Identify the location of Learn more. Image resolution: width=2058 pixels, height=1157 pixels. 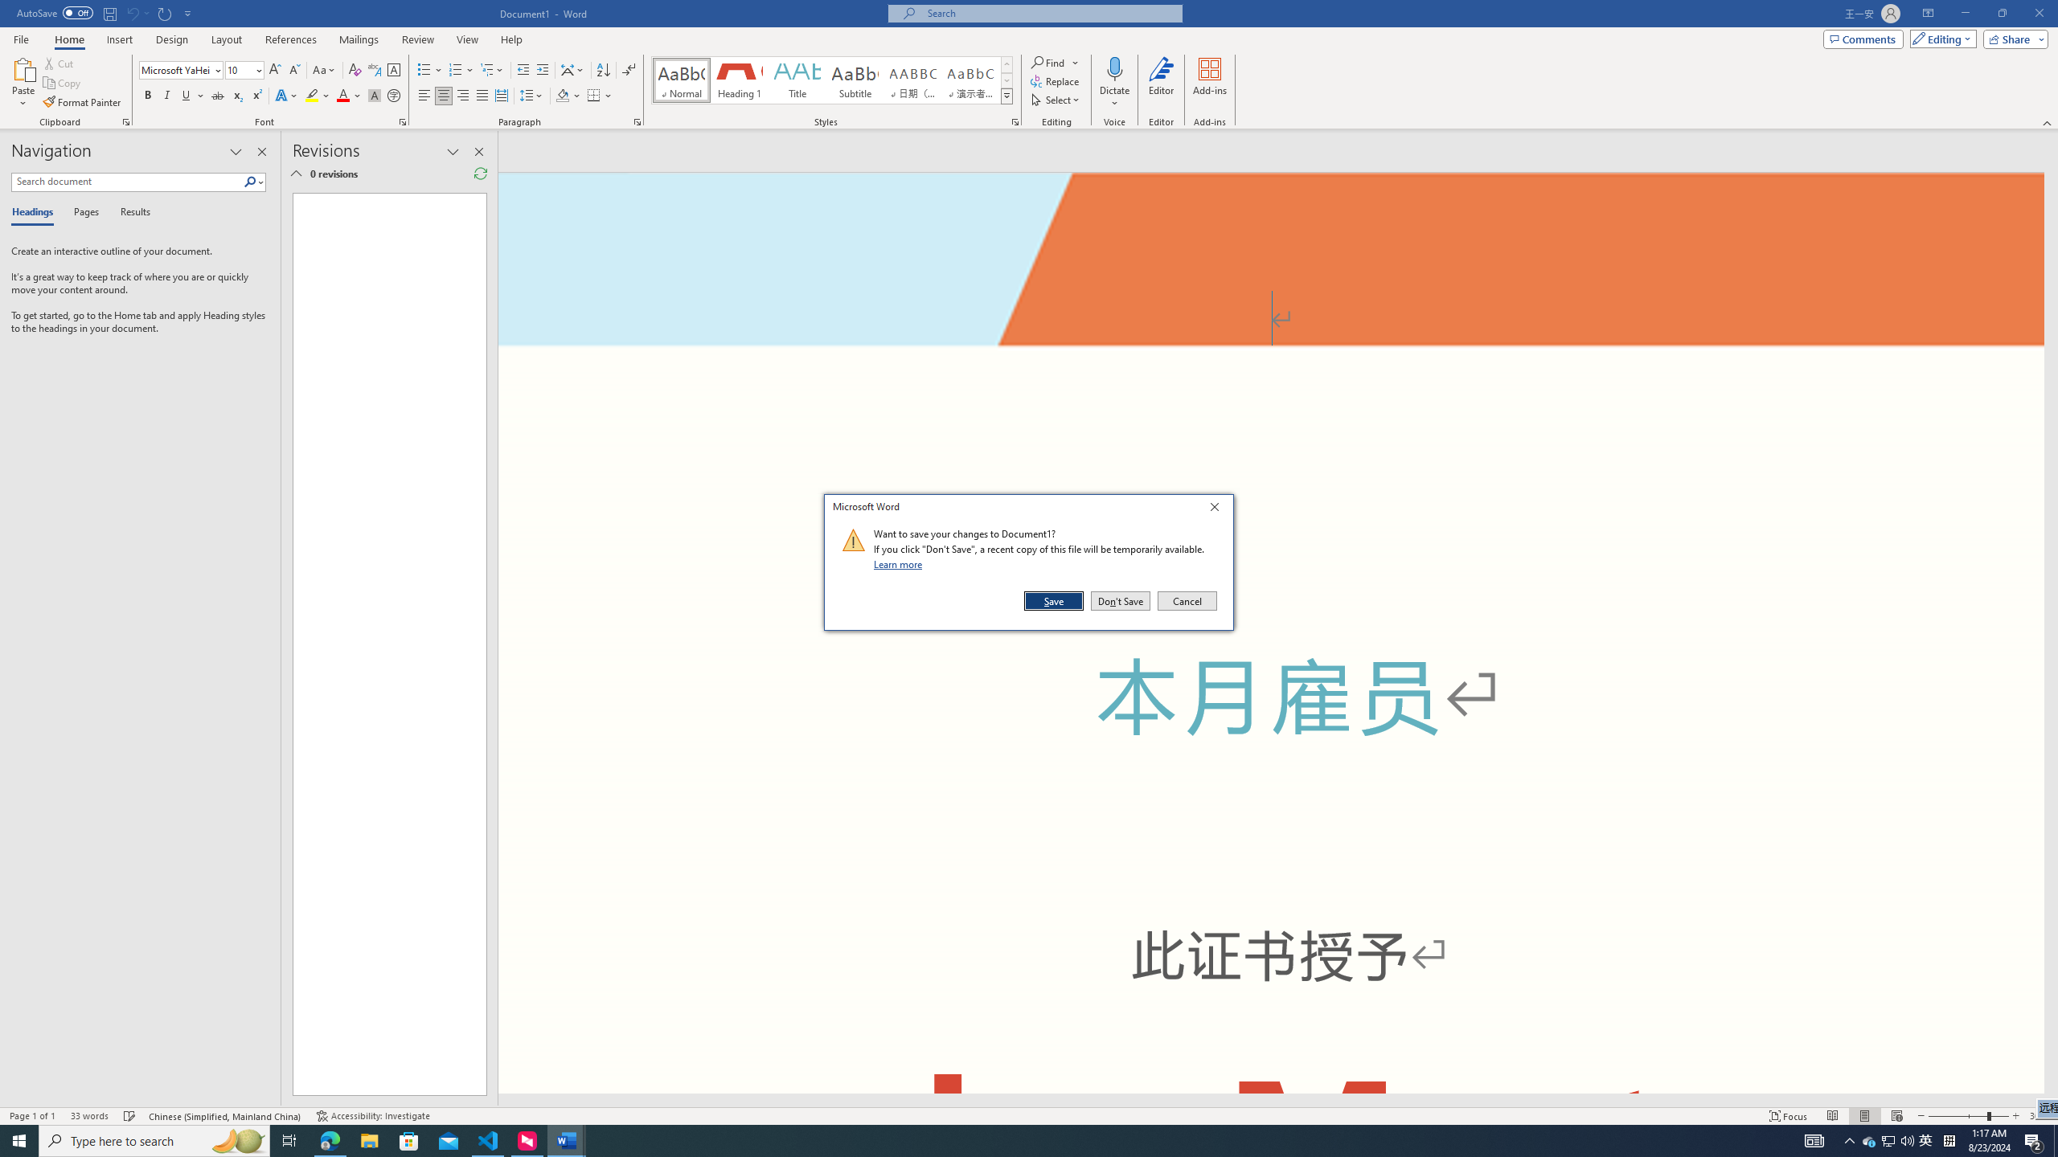
(900, 564).